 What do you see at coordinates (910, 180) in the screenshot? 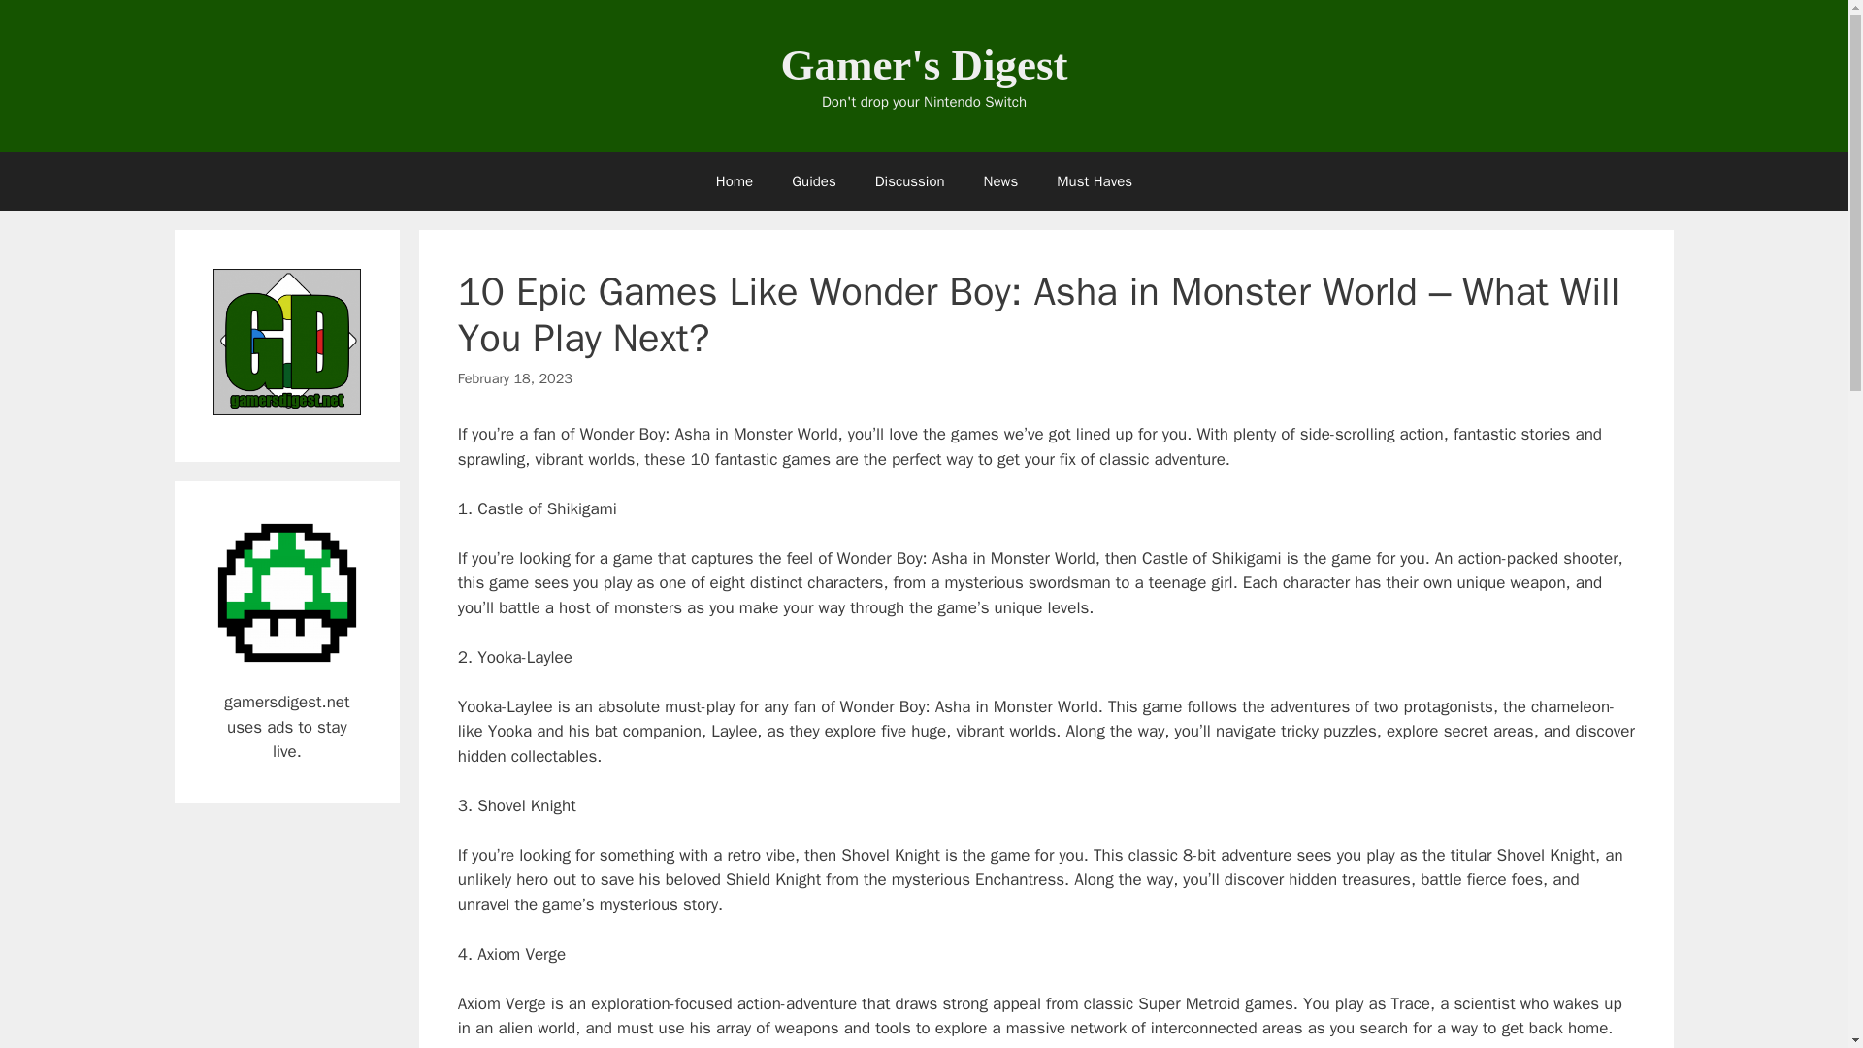
I see `Discussion` at bounding box center [910, 180].